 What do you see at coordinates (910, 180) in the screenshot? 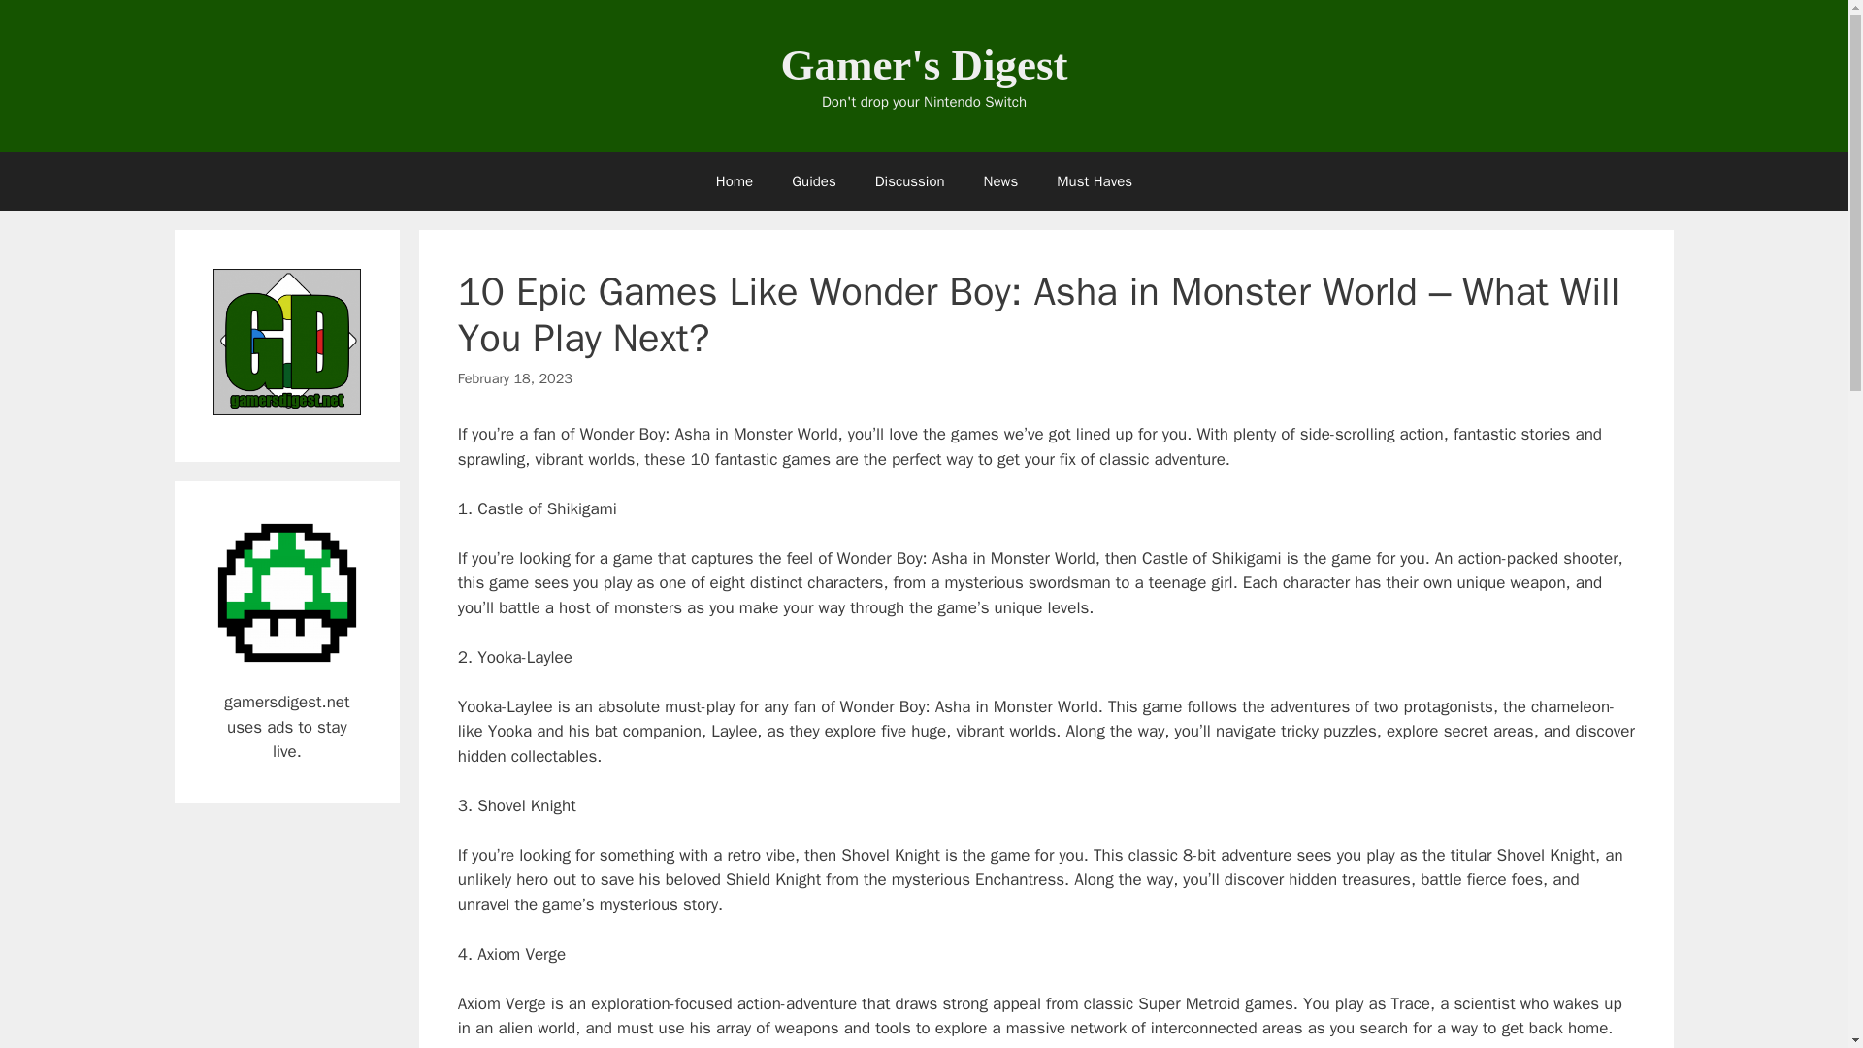
I see `Discussion` at bounding box center [910, 180].